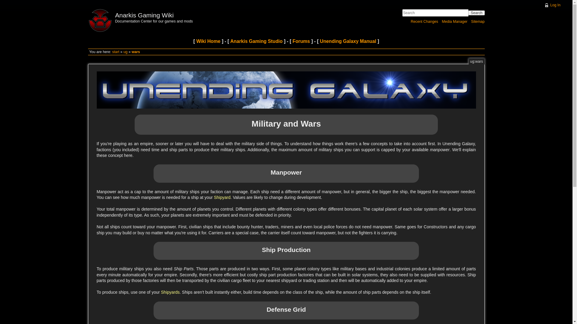  What do you see at coordinates (222, 197) in the screenshot?
I see `ug:shipyard` at bounding box center [222, 197].